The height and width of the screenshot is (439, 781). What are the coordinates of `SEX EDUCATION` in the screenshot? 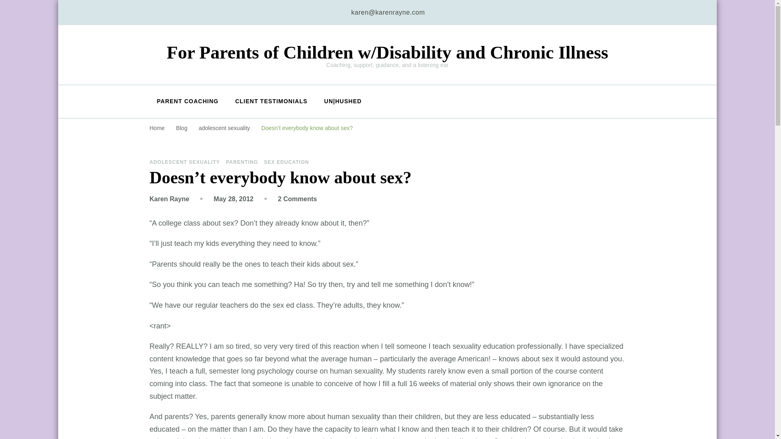 It's located at (286, 162).